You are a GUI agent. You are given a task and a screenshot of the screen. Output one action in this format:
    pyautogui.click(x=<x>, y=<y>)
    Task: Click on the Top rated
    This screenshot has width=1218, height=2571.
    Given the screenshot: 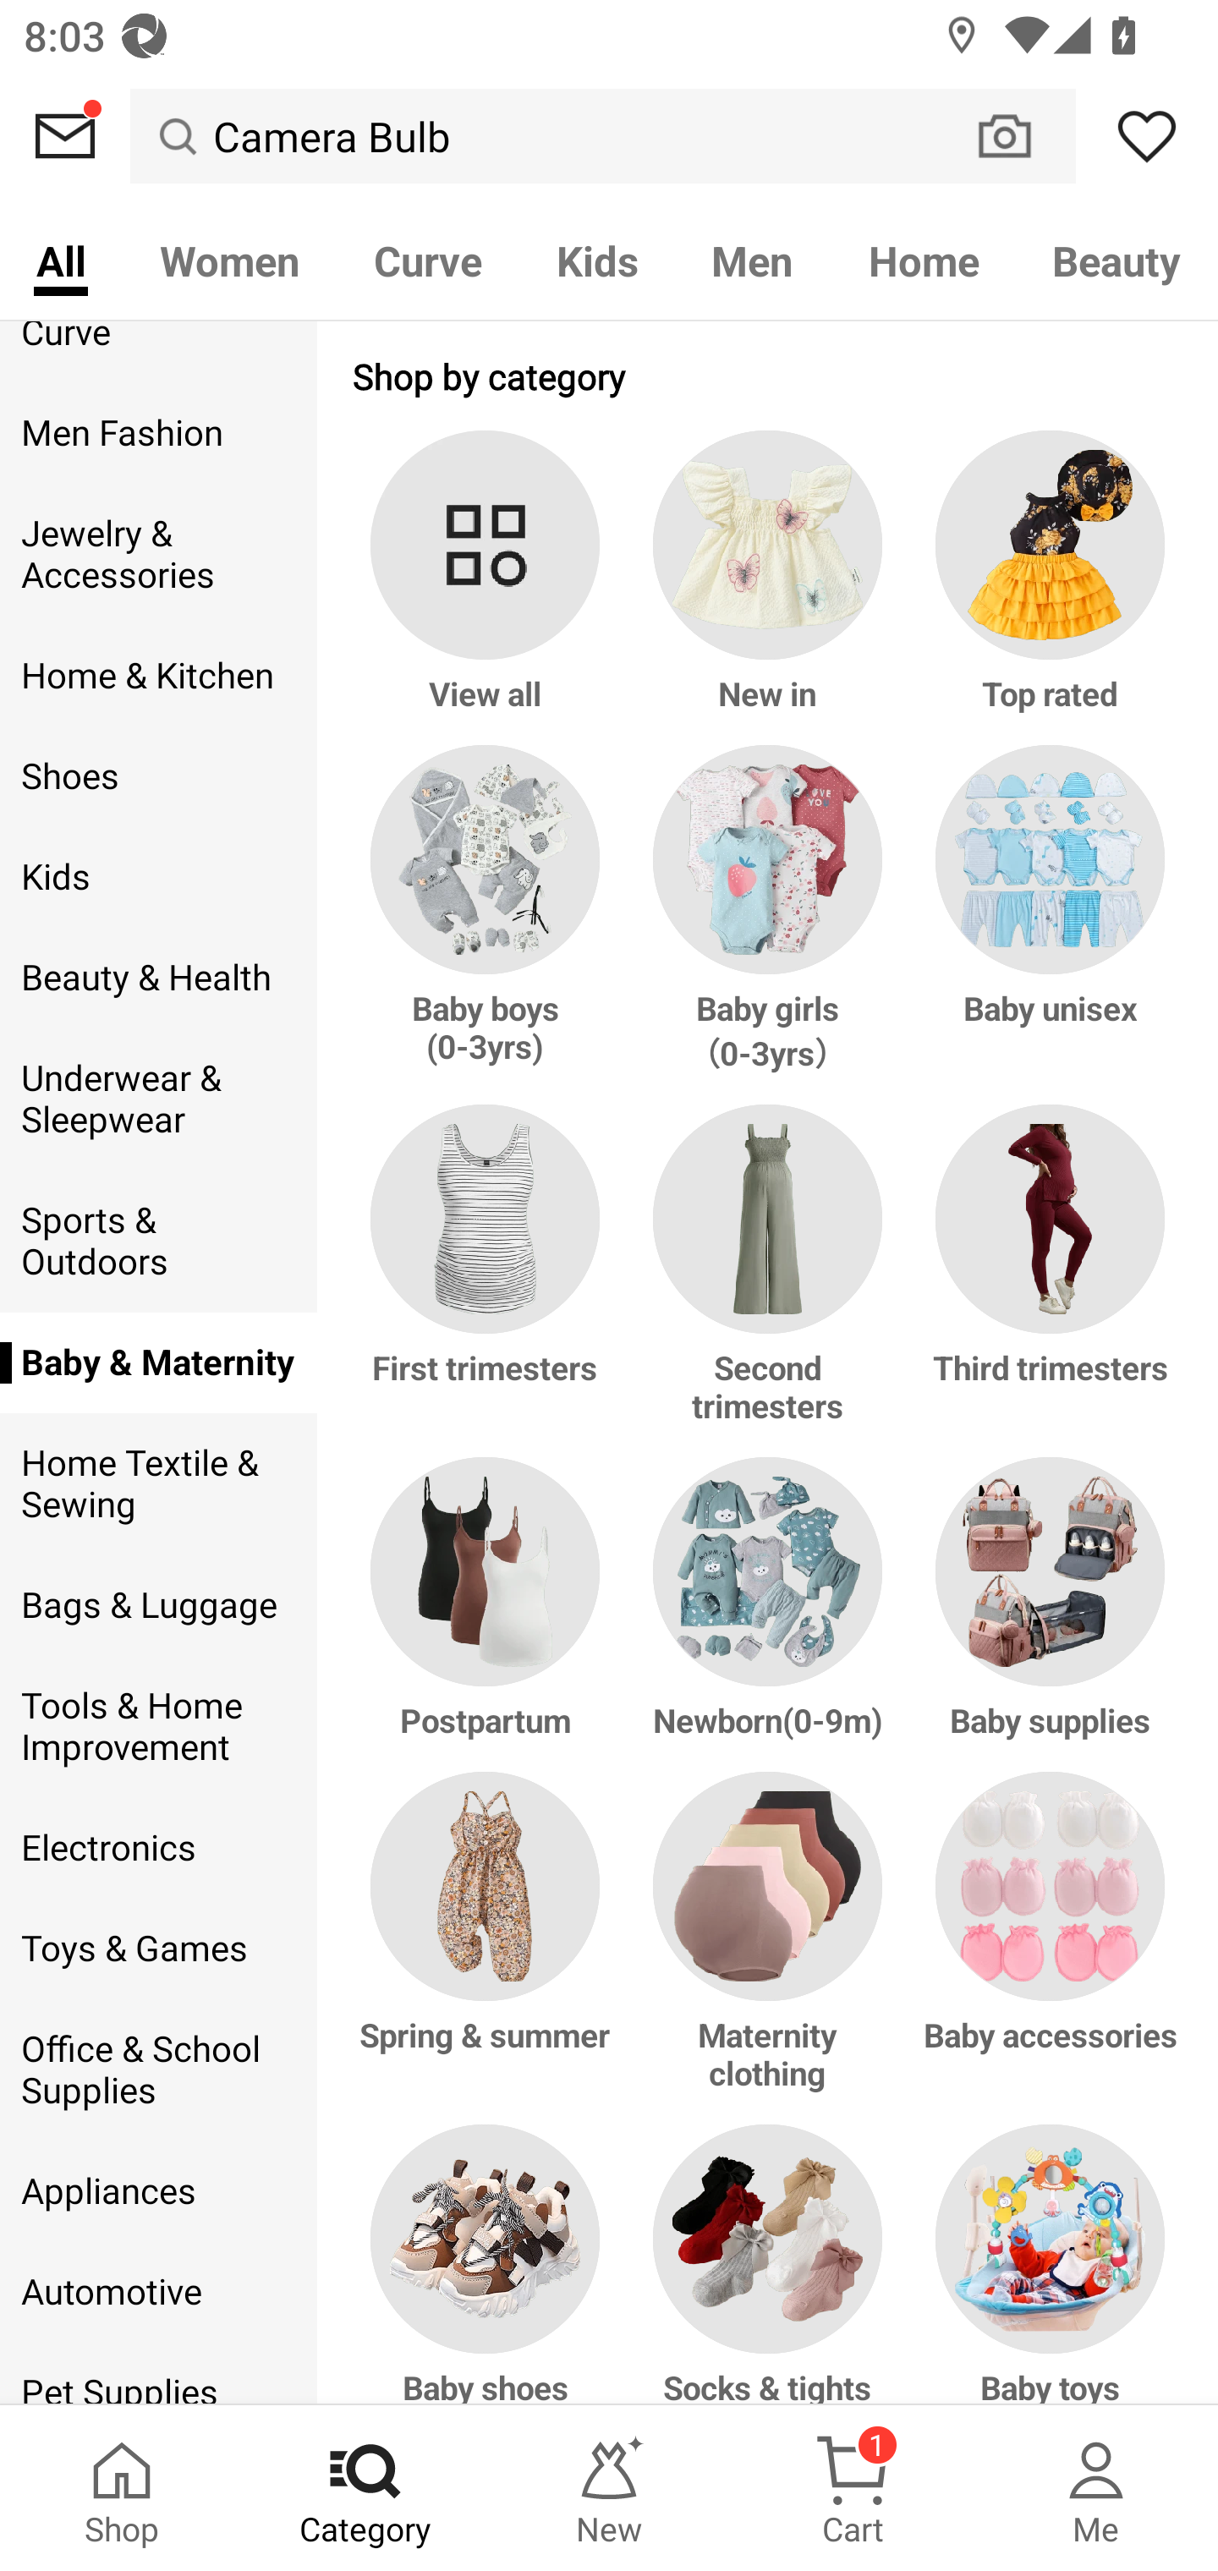 What is the action you would take?
    pyautogui.click(x=1044, y=587)
    